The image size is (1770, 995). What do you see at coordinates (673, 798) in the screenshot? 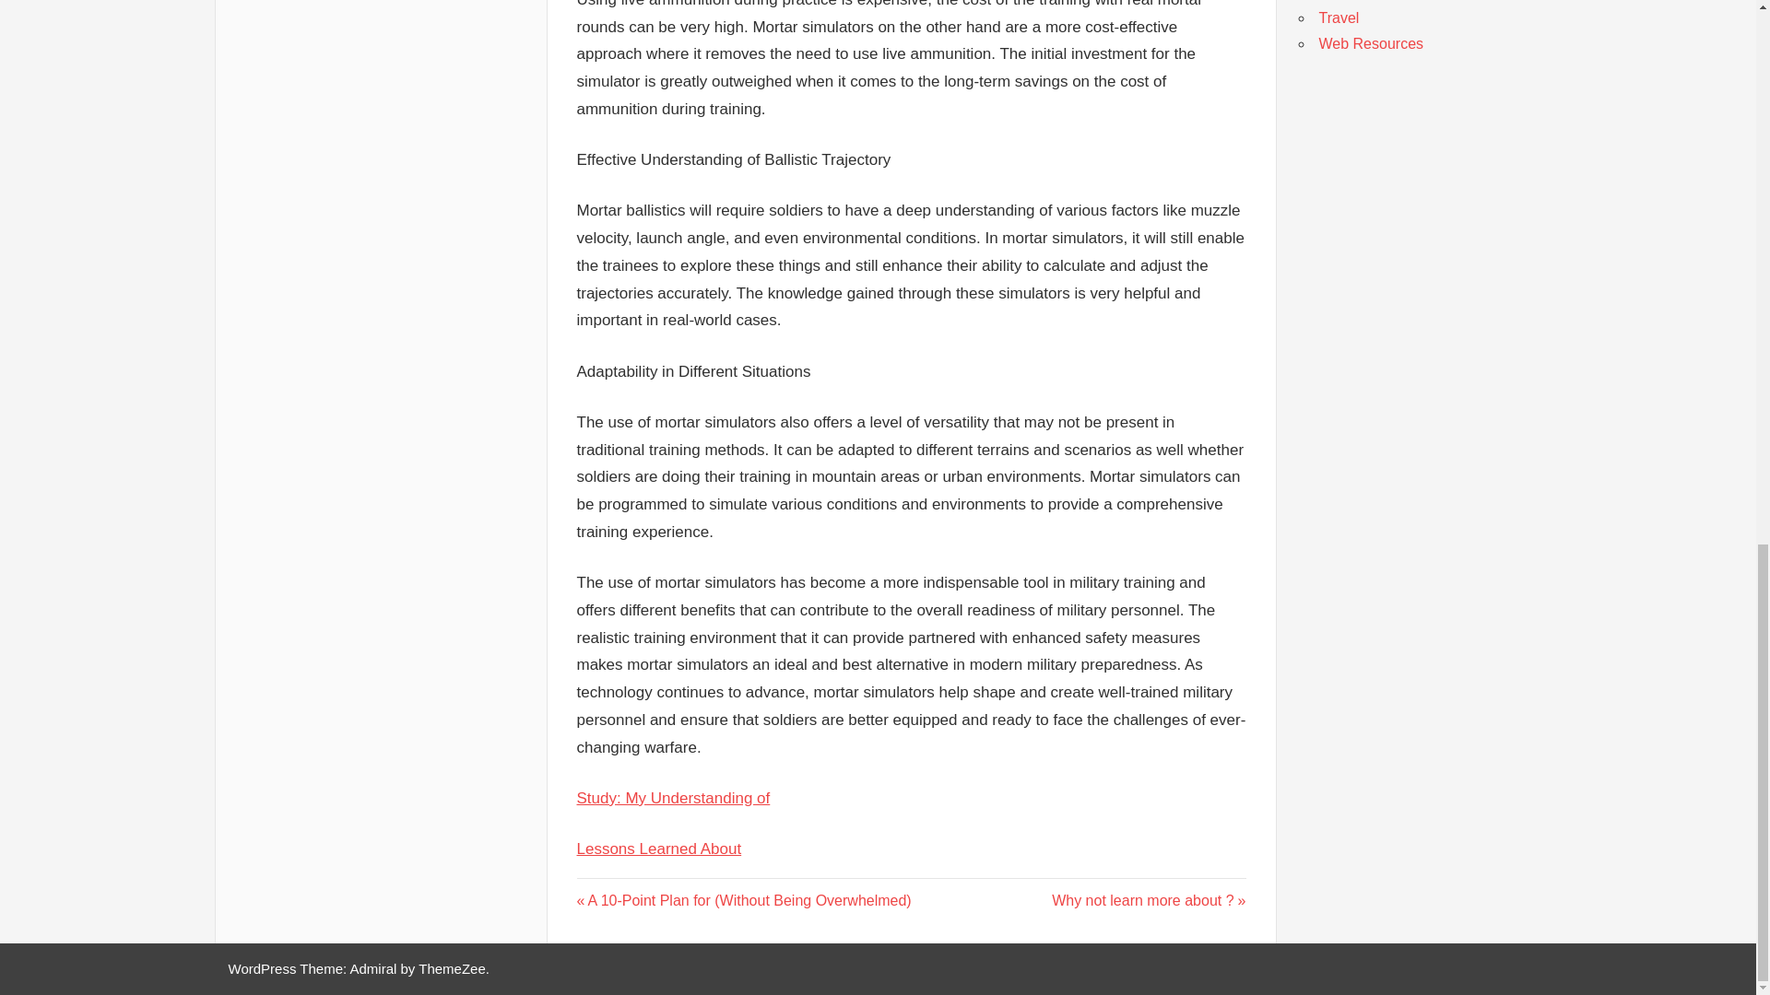
I see `Study: My Understanding of` at bounding box center [673, 798].